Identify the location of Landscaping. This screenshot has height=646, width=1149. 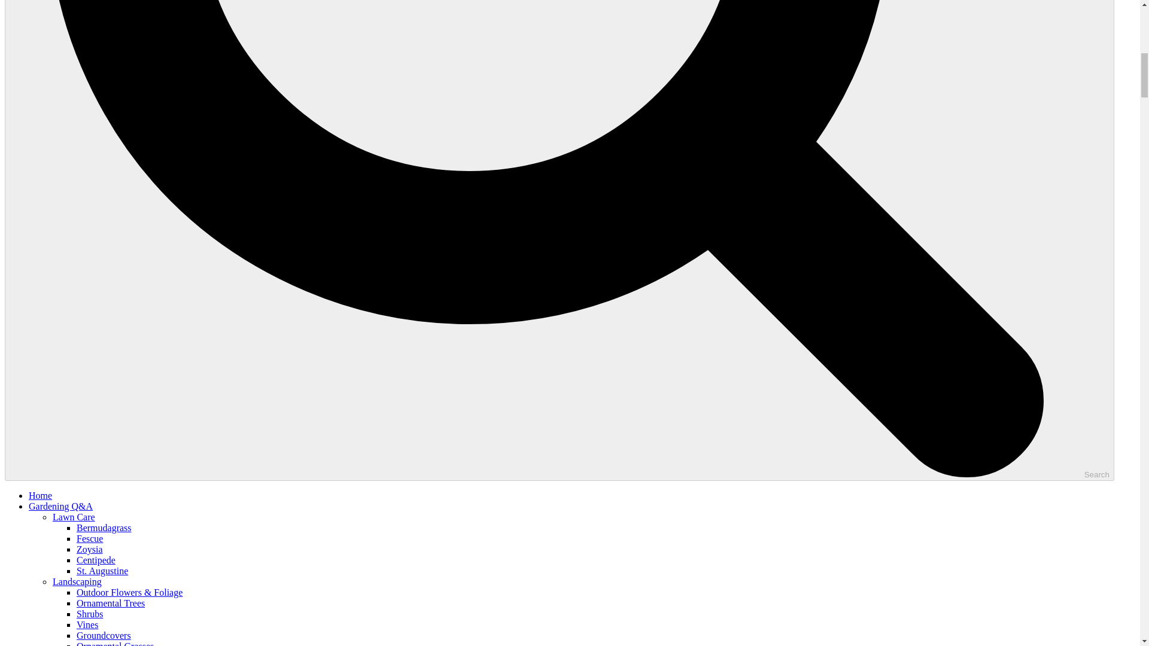
(77, 581).